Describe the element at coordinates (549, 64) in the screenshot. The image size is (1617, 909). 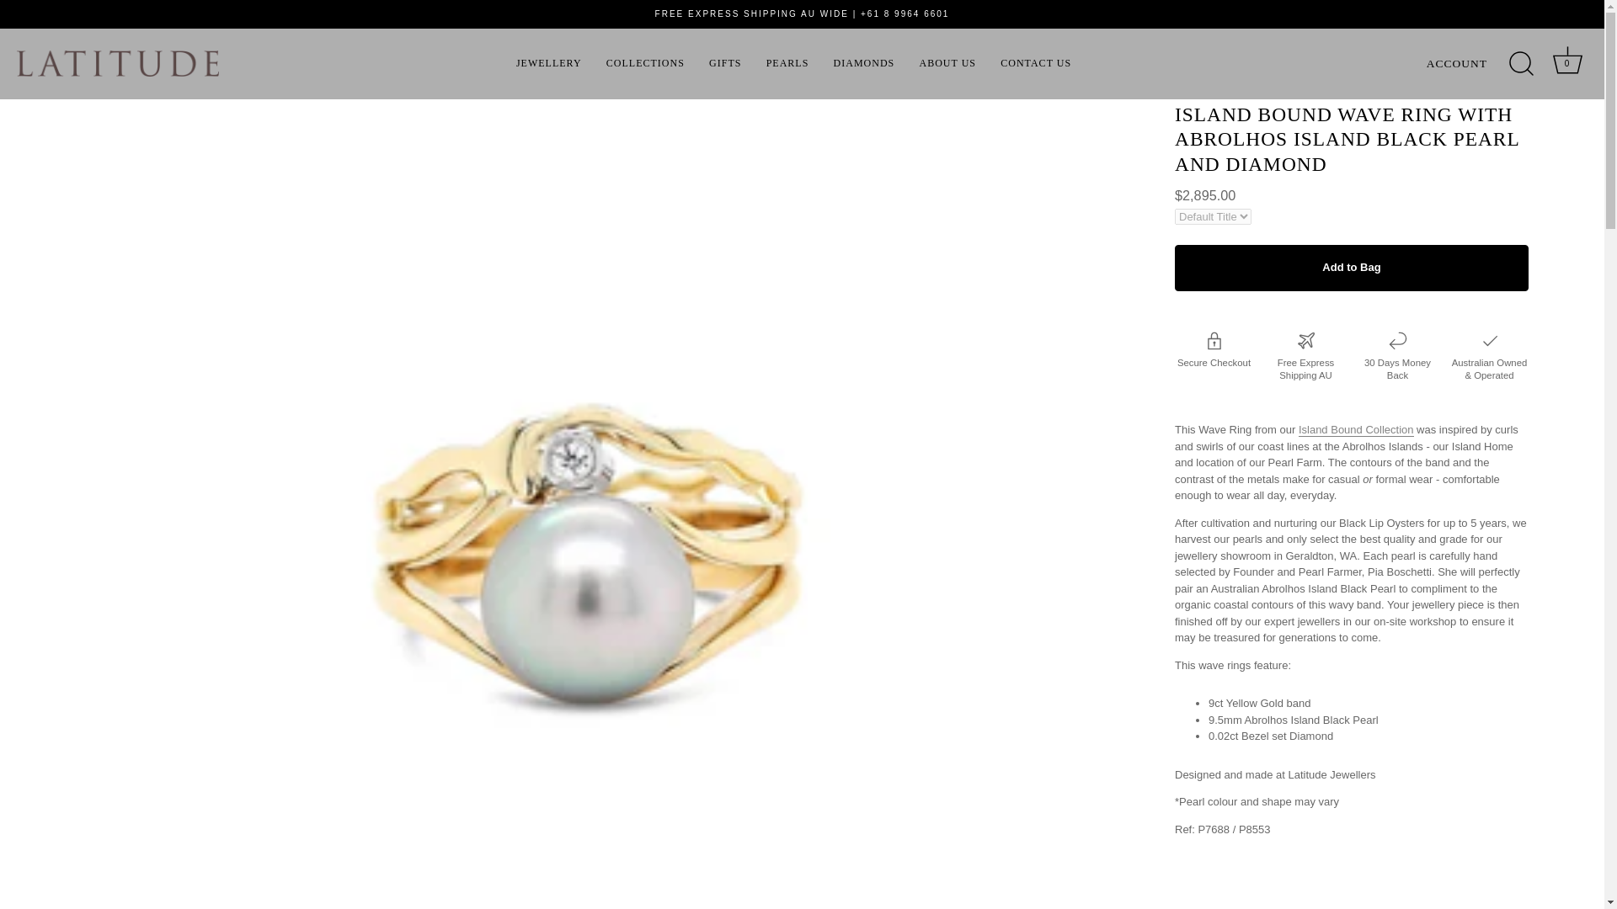
I see `JEWELLERY` at that location.